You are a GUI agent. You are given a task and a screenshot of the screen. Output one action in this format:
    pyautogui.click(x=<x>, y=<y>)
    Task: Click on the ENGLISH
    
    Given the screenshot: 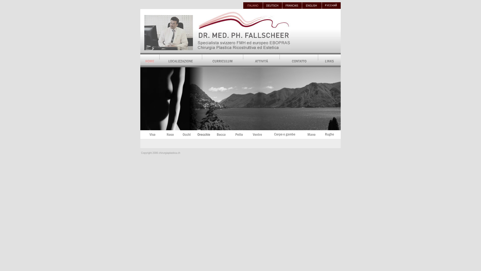 What is the action you would take?
    pyautogui.click(x=311, y=6)
    